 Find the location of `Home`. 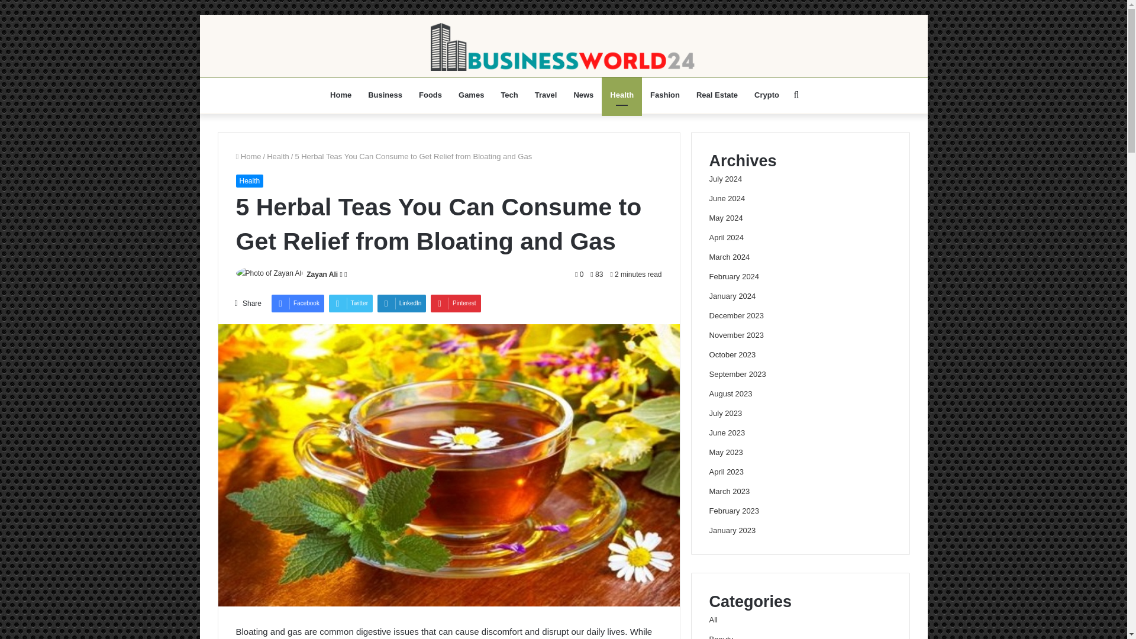

Home is located at coordinates (341, 95).